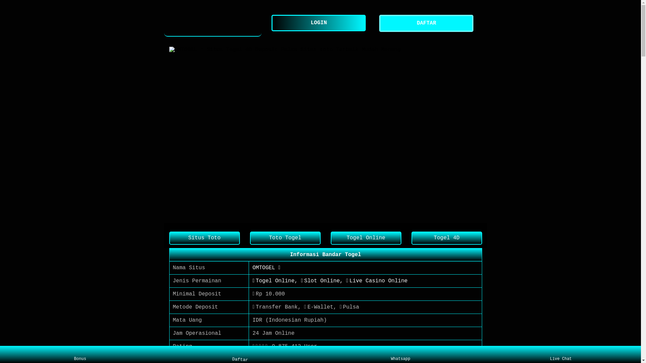 The height and width of the screenshot is (363, 646). Describe the element at coordinates (204, 238) in the screenshot. I see `Situs Toto` at that location.